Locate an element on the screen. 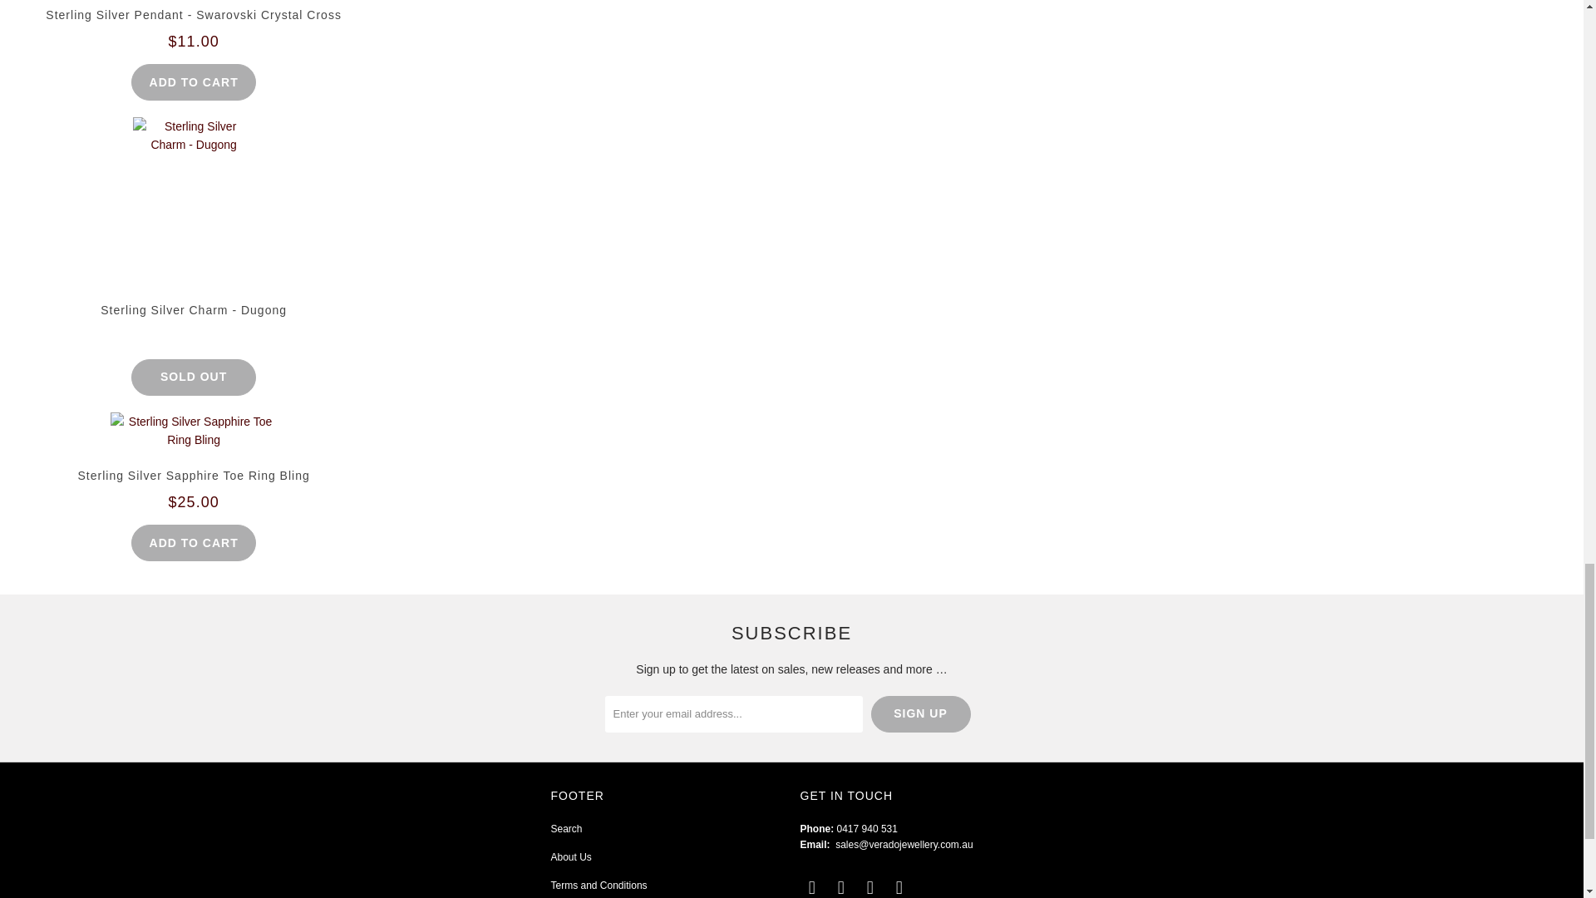 The width and height of the screenshot is (1596, 898). Sign Up is located at coordinates (921, 714).